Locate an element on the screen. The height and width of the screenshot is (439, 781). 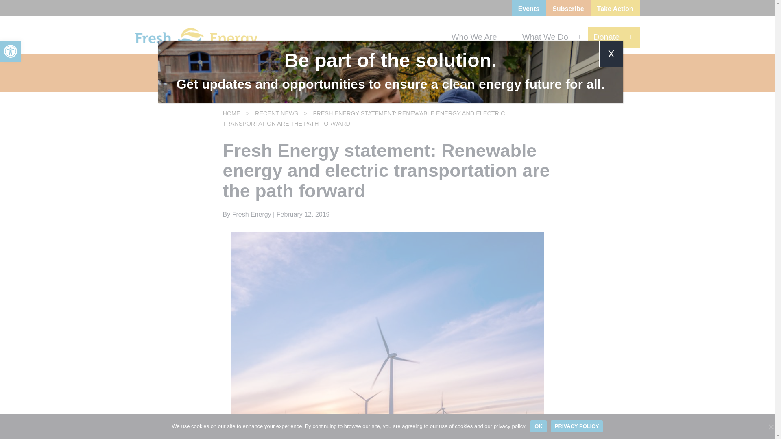
Donate is located at coordinates (474, 37).